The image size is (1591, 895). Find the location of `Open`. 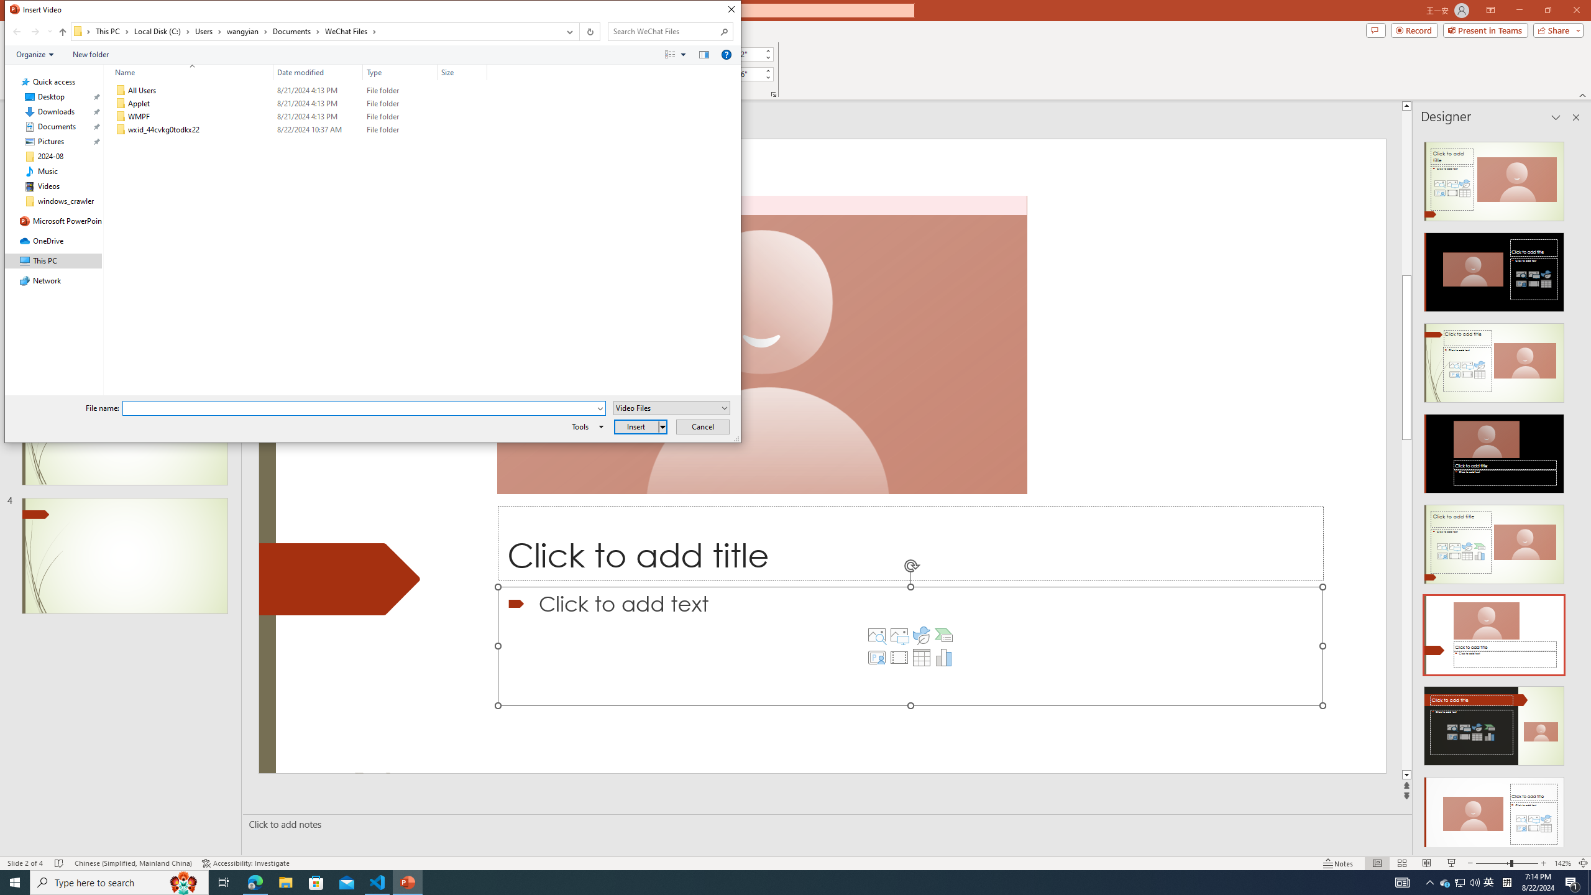

Open is located at coordinates (725, 408).